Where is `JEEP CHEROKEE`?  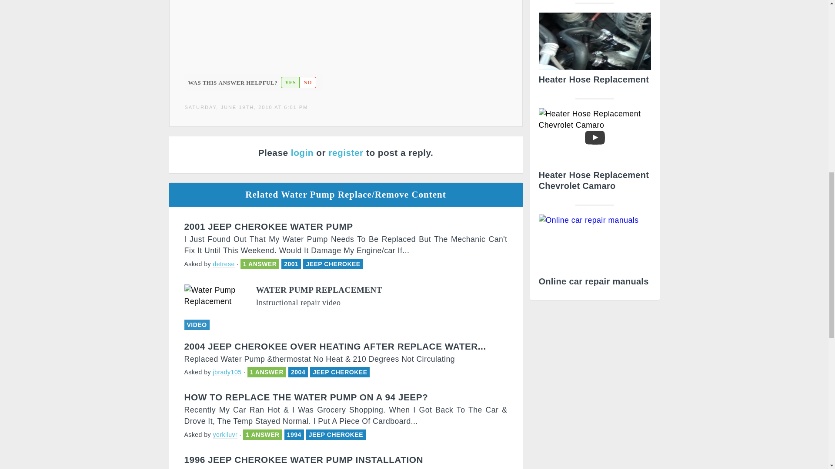
JEEP CHEROKEE is located at coordinates (336, 434).